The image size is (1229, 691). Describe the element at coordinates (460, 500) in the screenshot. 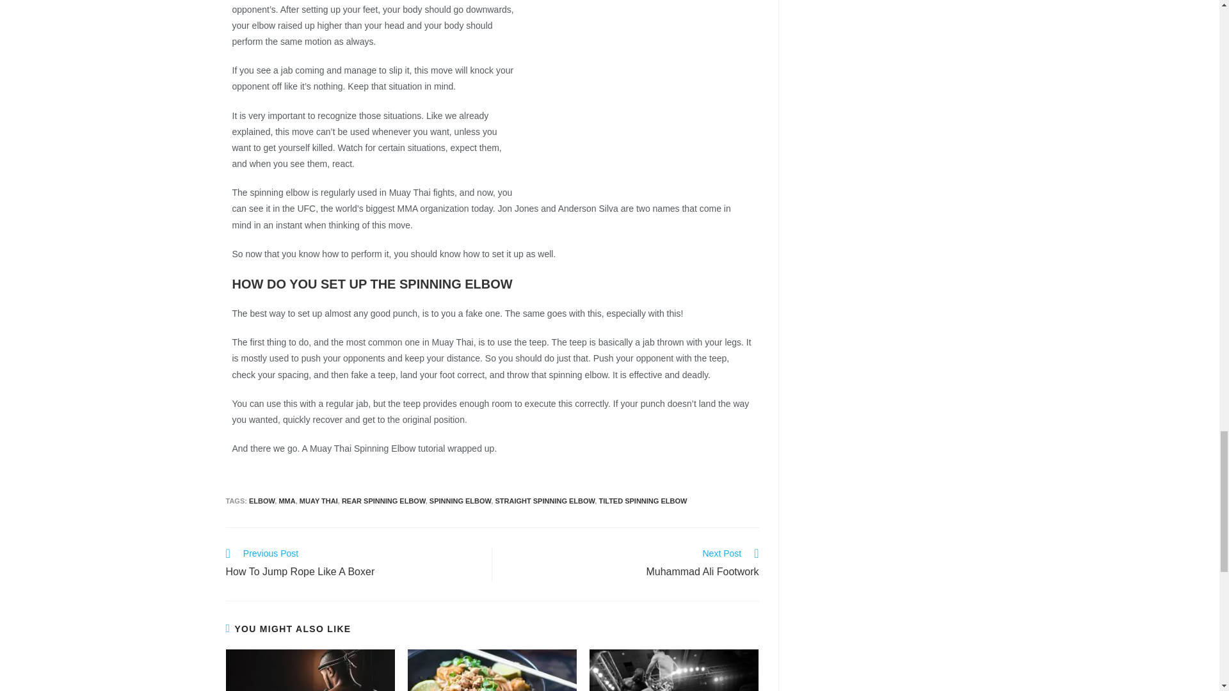

I see `SPINNING ELBOW` at that location.